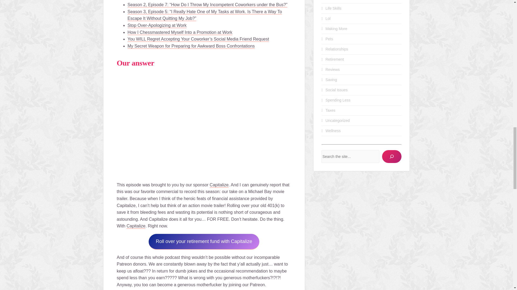  What do you see at coordinates (180, 32) in the screenshot?
I see `How I Chessmastered Myself Into a Promotion at Work` at bounding box center [180, 32].